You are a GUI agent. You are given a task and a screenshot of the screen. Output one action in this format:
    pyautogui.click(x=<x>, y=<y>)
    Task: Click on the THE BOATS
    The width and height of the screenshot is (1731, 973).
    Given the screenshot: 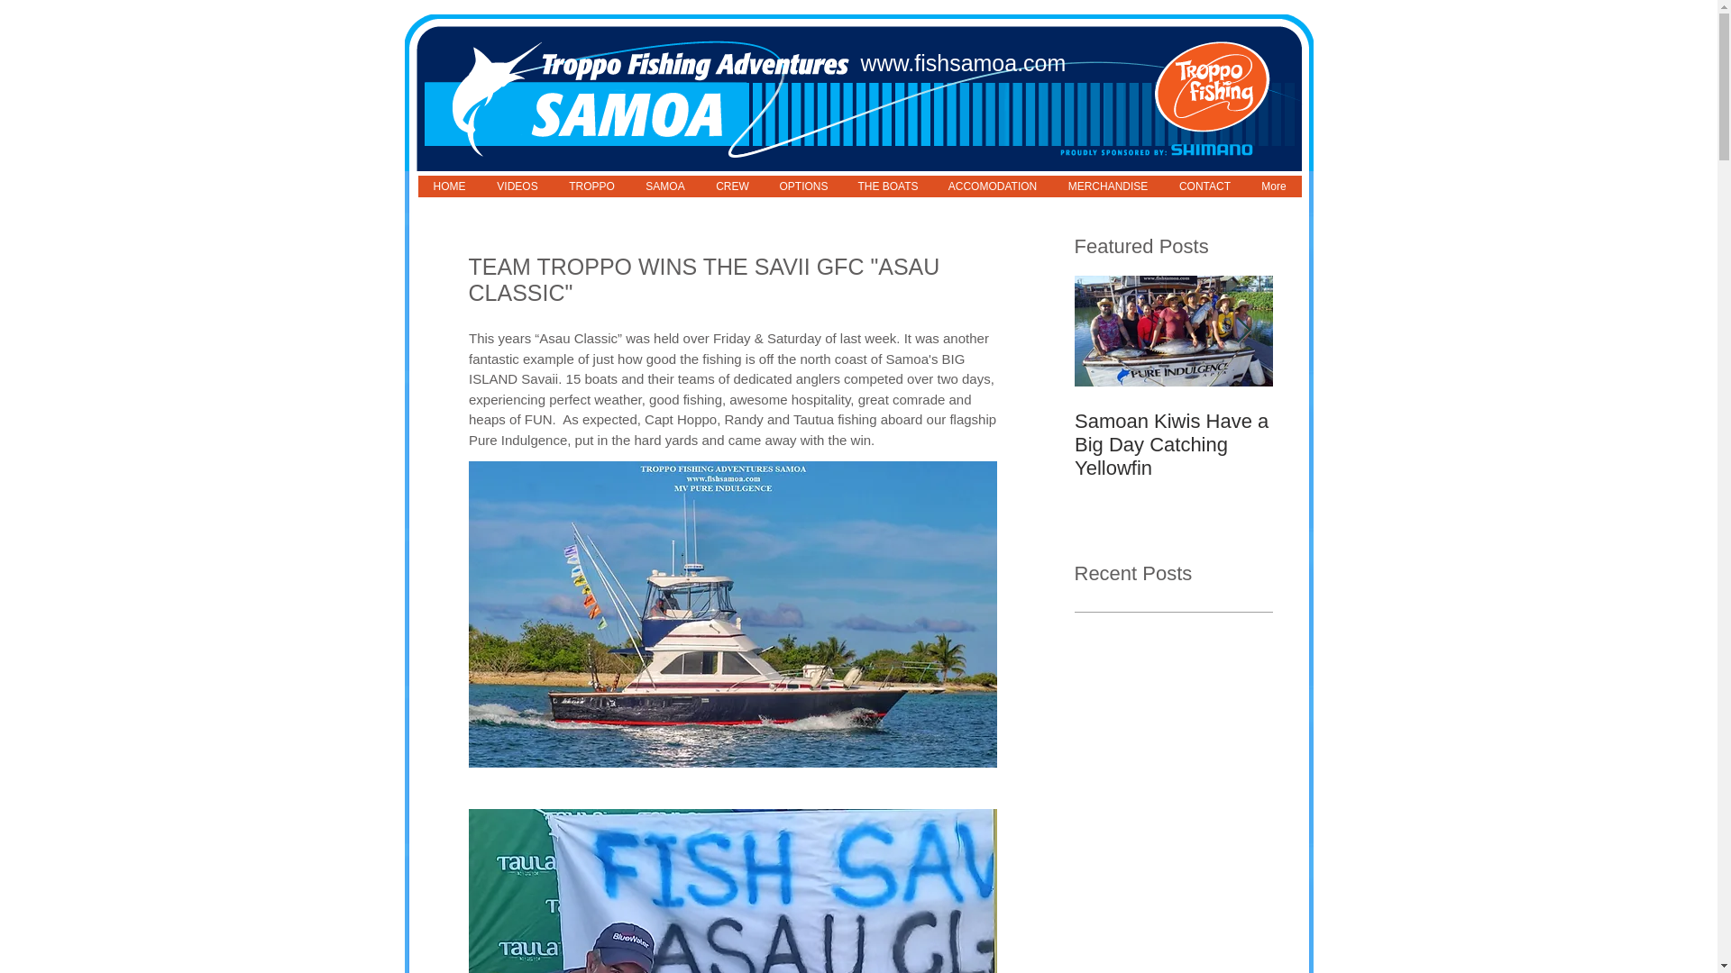 What is the action you would take?
    pyautogui.click(x=887, y=186)
    